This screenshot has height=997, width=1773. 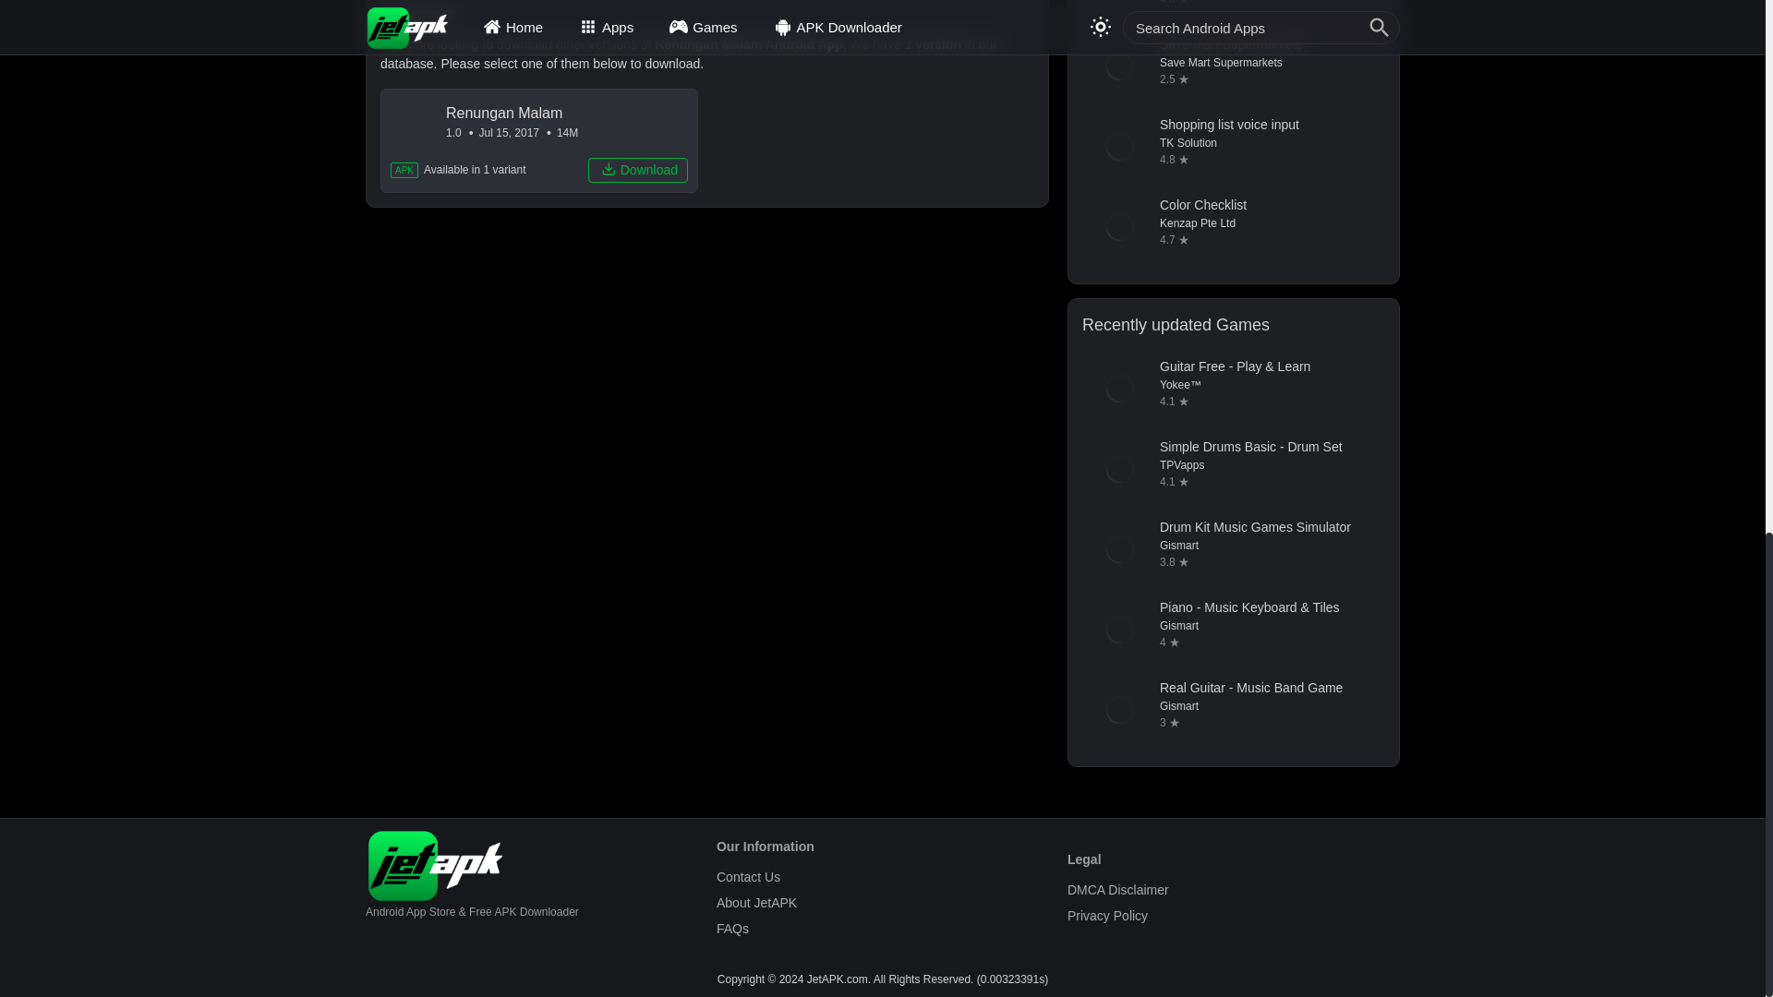 What do you see at coordinates (1233, 146) in the screenshot?
I see `Shopping list voice input Latest Android APK` at bounding box center [1233, 146].